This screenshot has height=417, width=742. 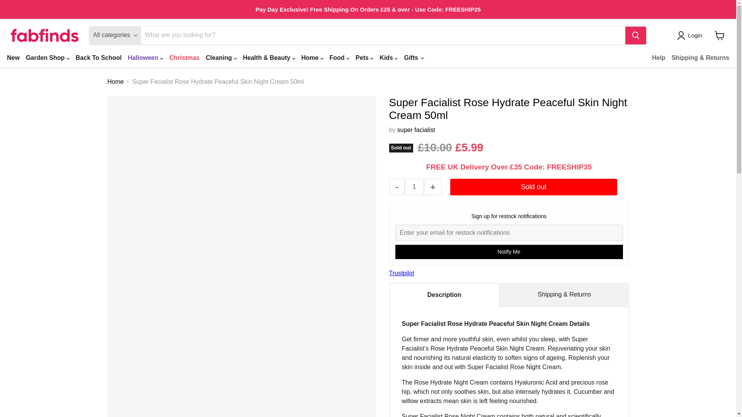 What do you see at coordinates (414, 187) in the screenshot?
I see `1` at bounding box center [414, 187].